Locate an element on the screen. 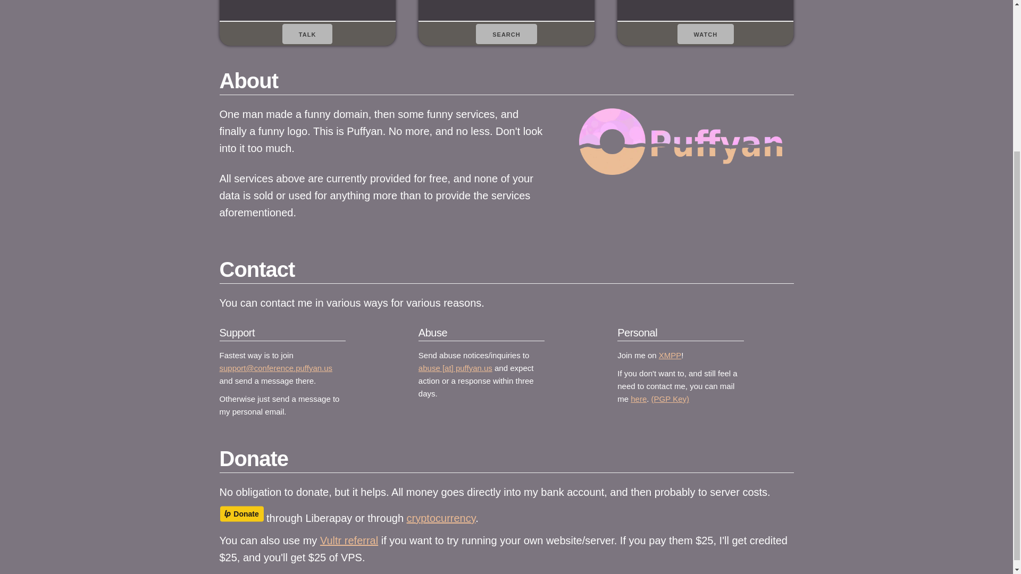  TALK is located at coordinates (307, 33).